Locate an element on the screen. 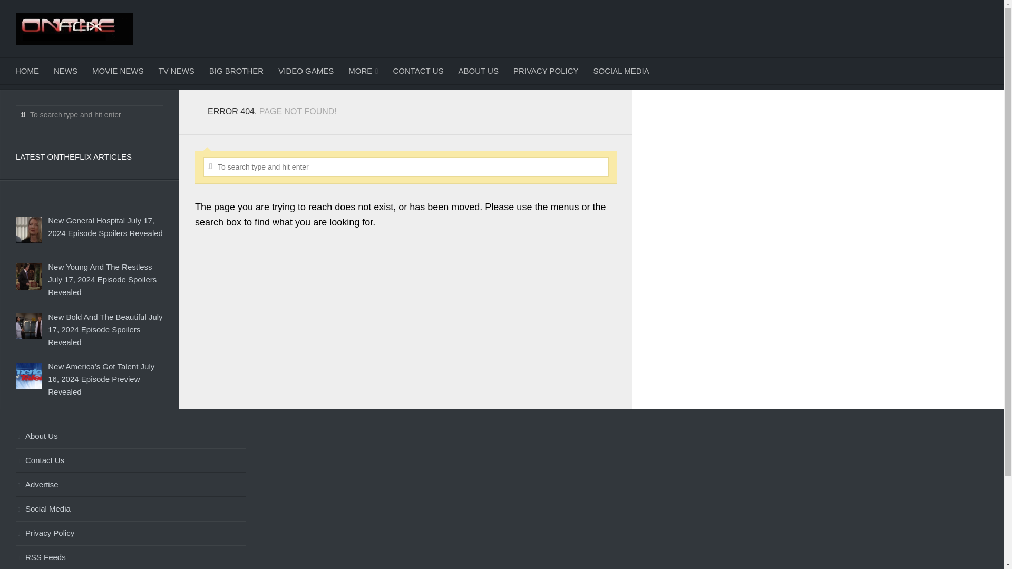  New General Hospital July 17, 2024 Episode Spoilers Revealed is located at coordinates (105, 227).